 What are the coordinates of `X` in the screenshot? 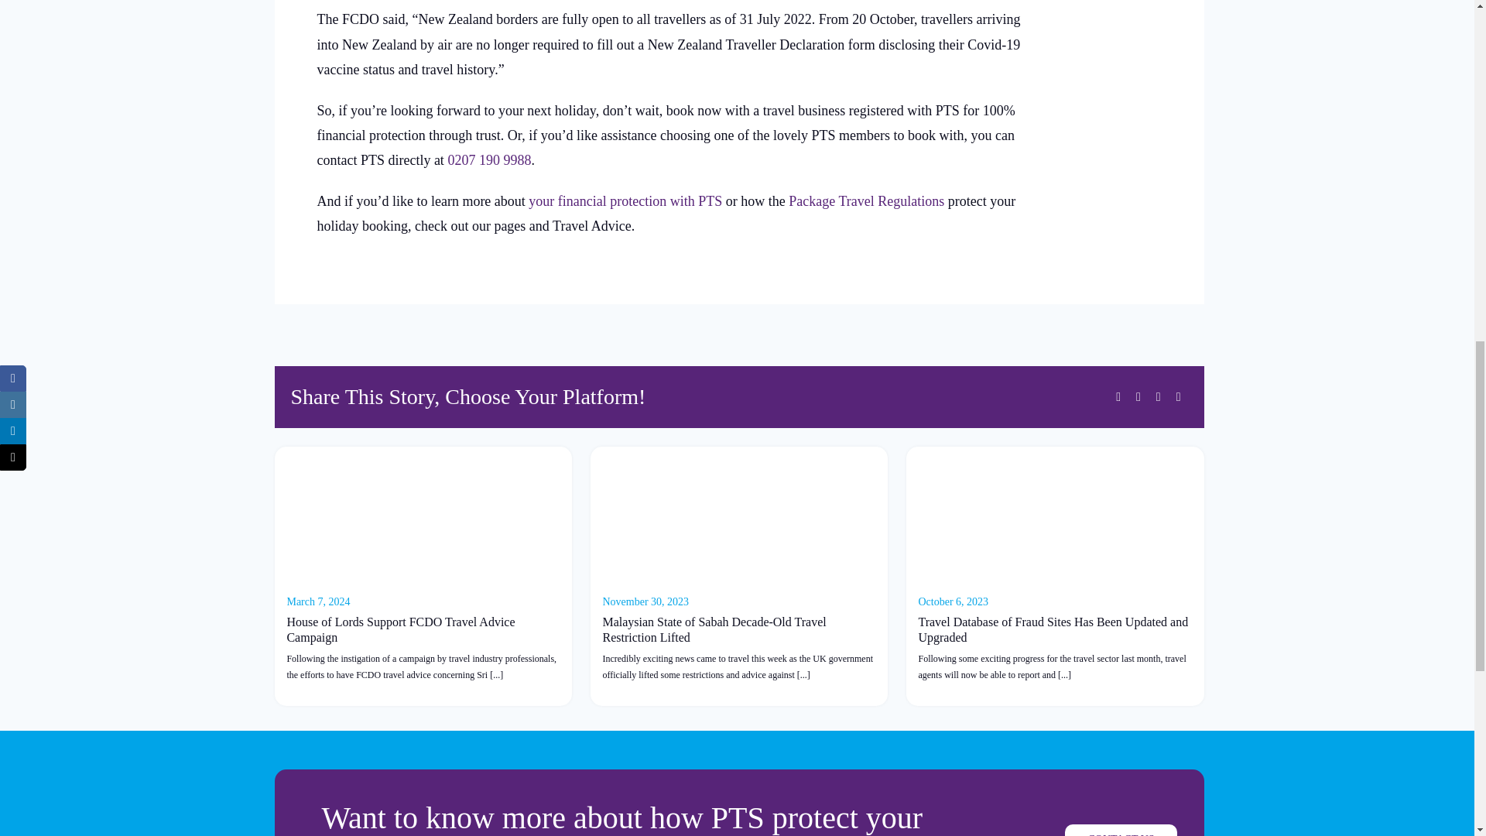 It's located at (1138, 396).